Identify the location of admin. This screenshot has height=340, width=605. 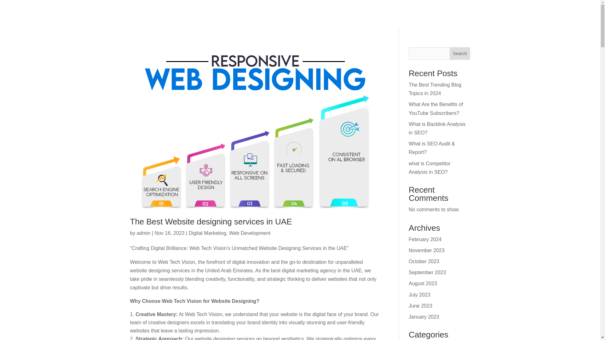
(144, 233).